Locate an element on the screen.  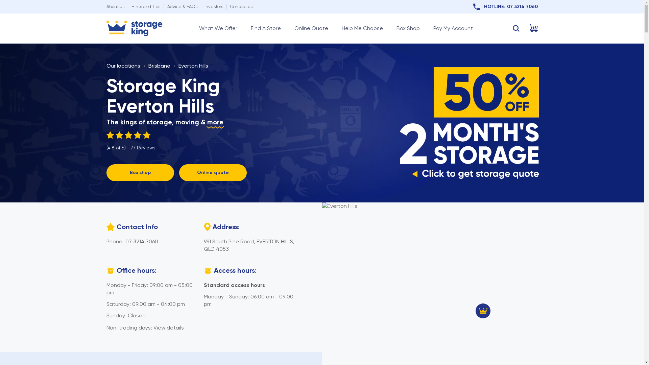
Hints and Tips is located at coordinates (145, 7).